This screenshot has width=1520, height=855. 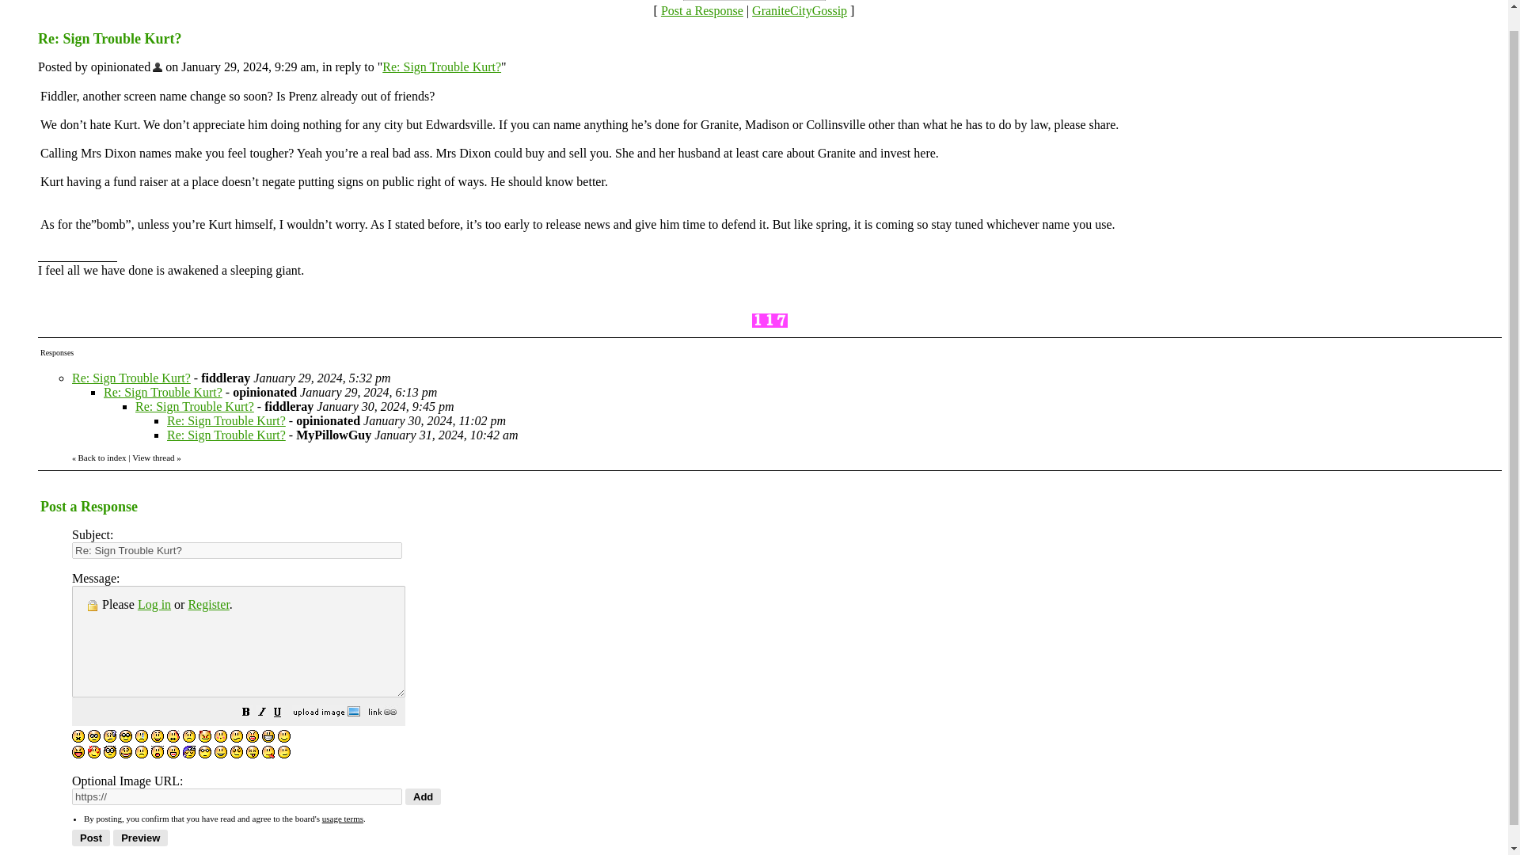 What do you see at coordinates (139, 838) in the screenshot?
I see `Preview` at bounding box center [139, 838].